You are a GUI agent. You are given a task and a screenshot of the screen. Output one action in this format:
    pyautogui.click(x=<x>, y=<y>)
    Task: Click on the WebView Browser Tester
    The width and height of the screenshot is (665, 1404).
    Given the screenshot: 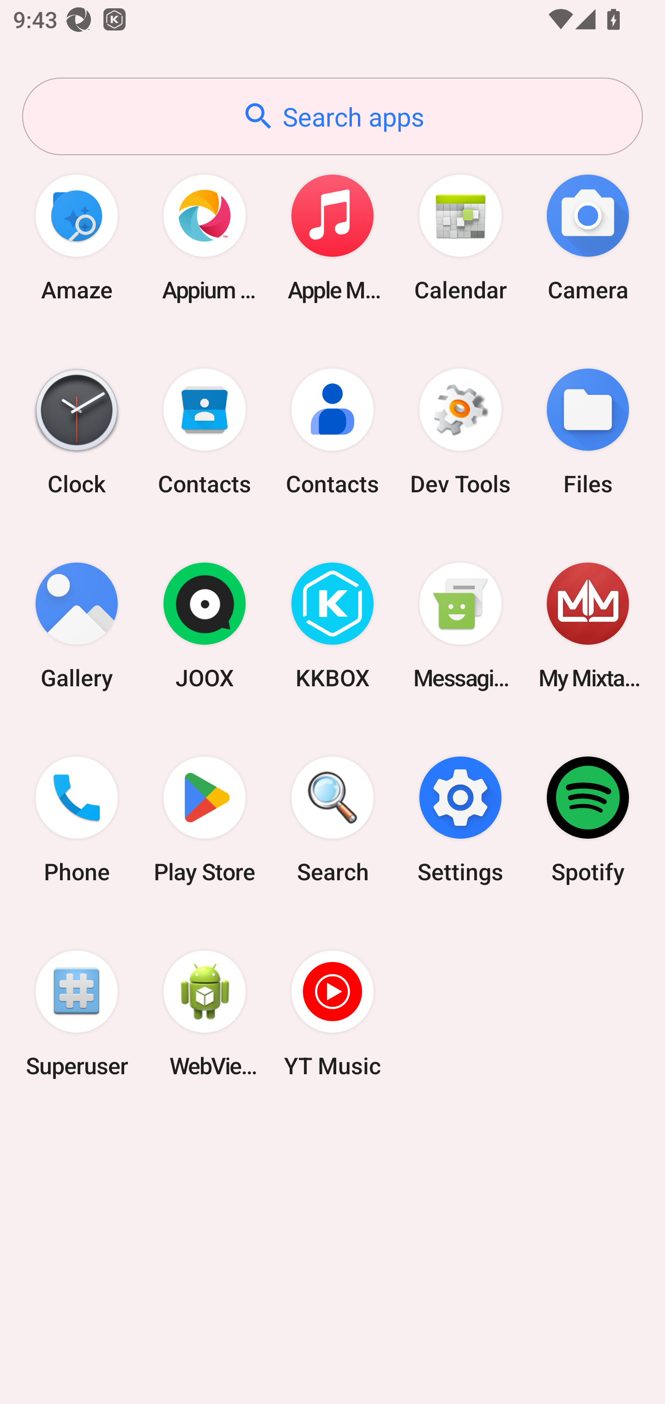 What is the action you would take?
    pyautogui.click(x=205, y=1013)
    